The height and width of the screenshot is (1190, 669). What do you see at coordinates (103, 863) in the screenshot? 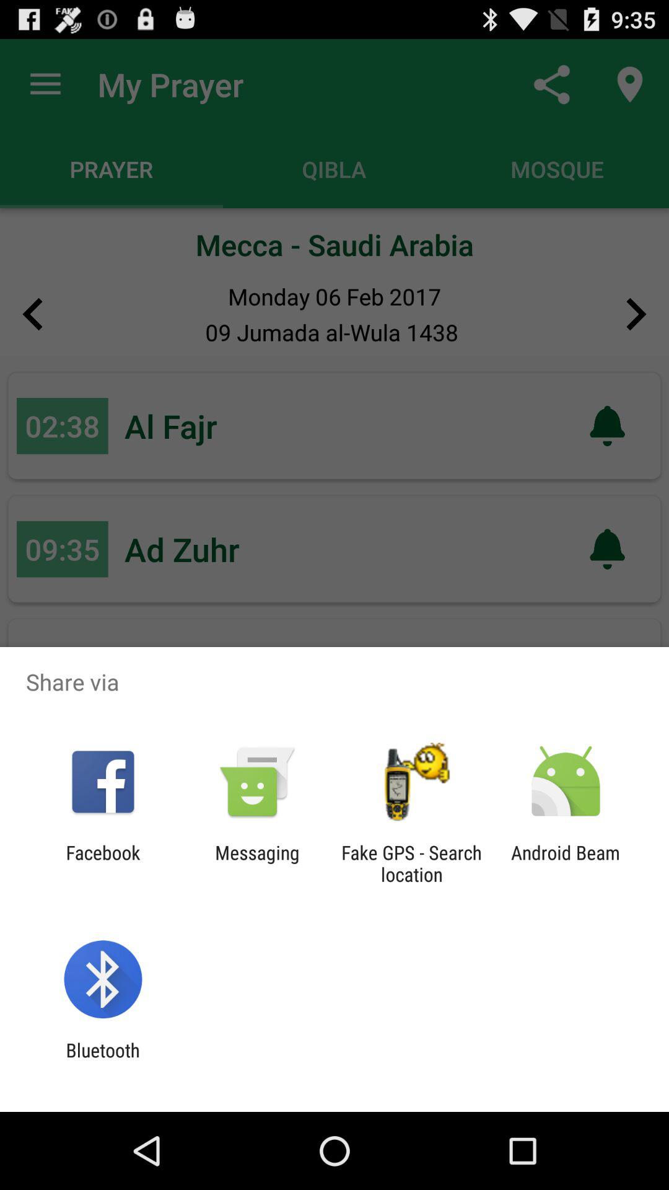
I see `turn off facebook item` at bounding box center [103, 863].